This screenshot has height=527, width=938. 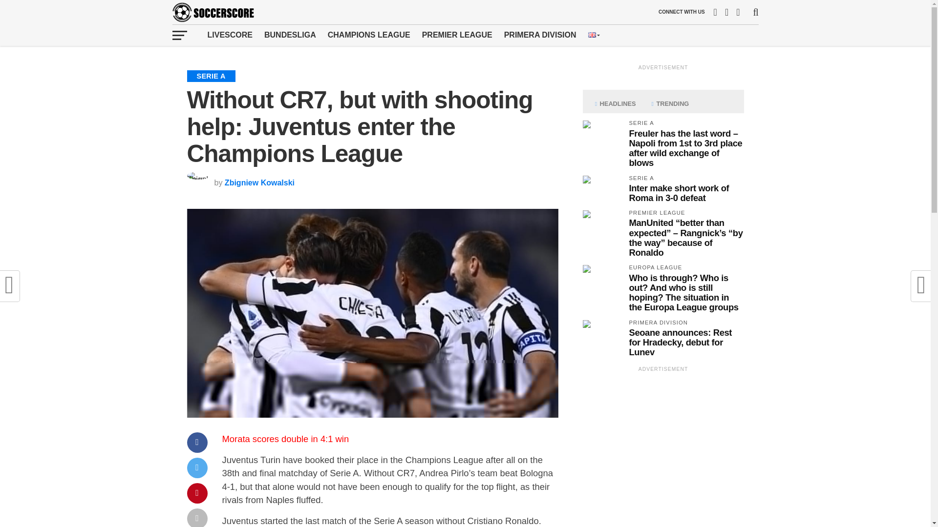 What do you see at coordinates (259, 182) in the screenshot?
I see `Posts by Zbigniew Kowalski` at bounding box center [259, 182].